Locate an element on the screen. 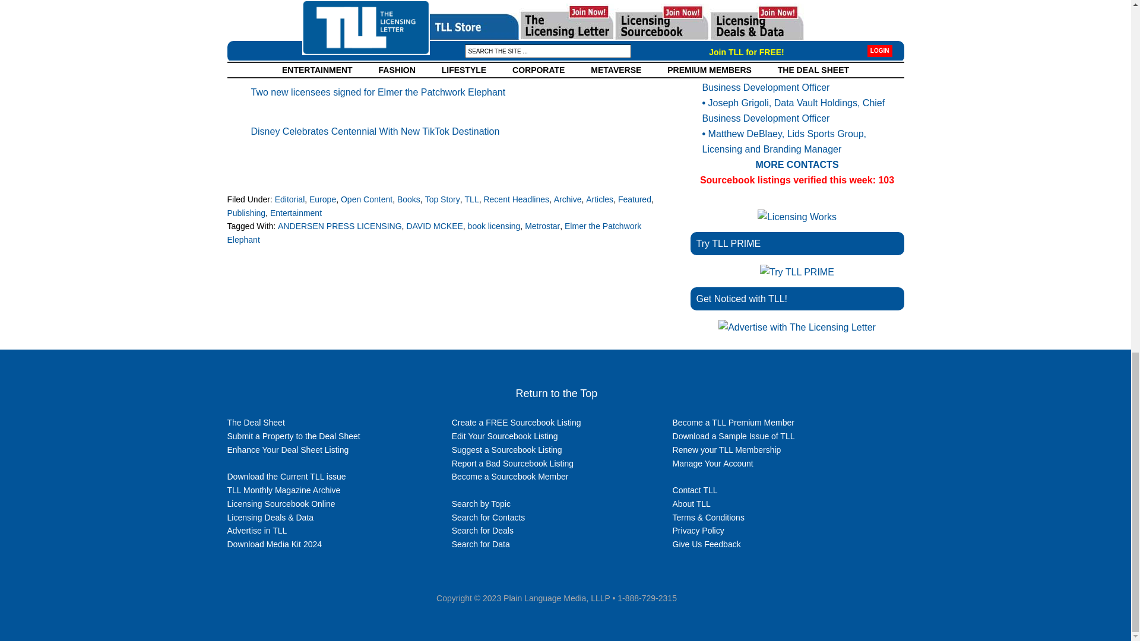  Recent Headlines is located at coordinates (517, 199).